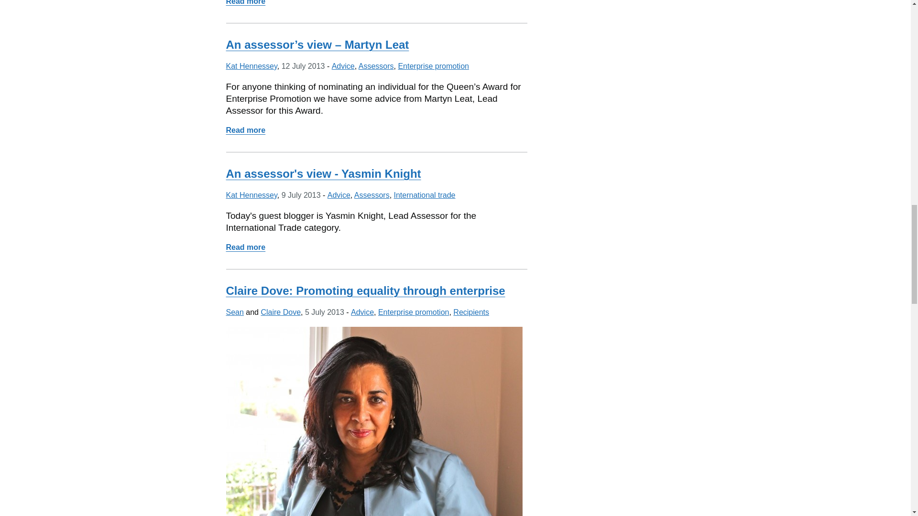 This screenshot has width=918, height=516. What do you see at coordinates (425, 195) in the screenshot?
I see `Sean` at bounding box center [425, 195].